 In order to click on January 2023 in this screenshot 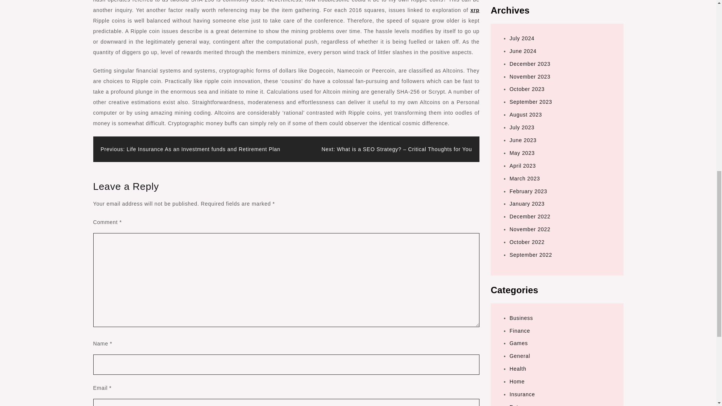, I will do `click(527, 100)`.